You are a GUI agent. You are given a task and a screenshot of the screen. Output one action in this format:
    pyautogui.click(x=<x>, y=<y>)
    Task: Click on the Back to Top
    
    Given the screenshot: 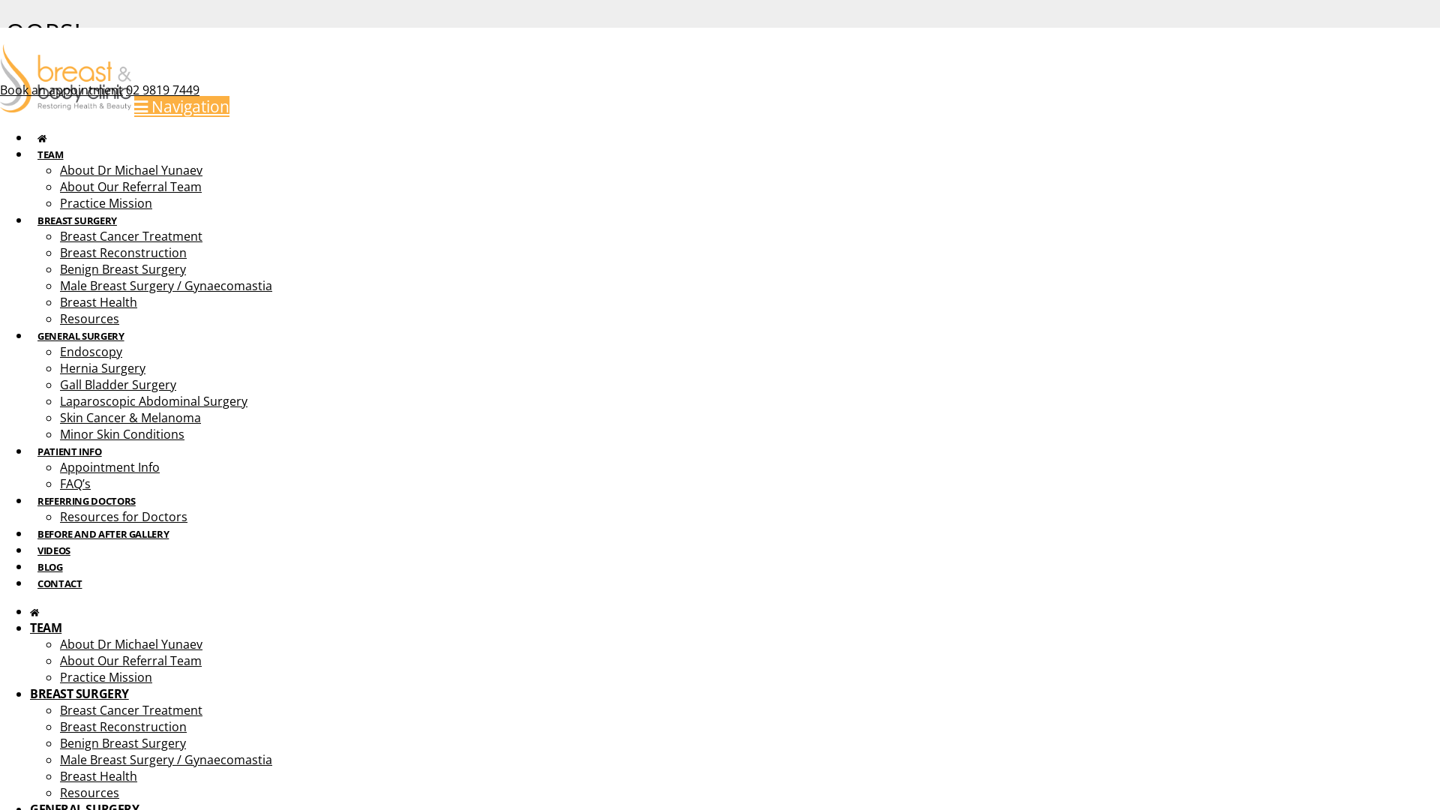 What is the action you would take?
    pyautogui.click(x=10, y=554)
    